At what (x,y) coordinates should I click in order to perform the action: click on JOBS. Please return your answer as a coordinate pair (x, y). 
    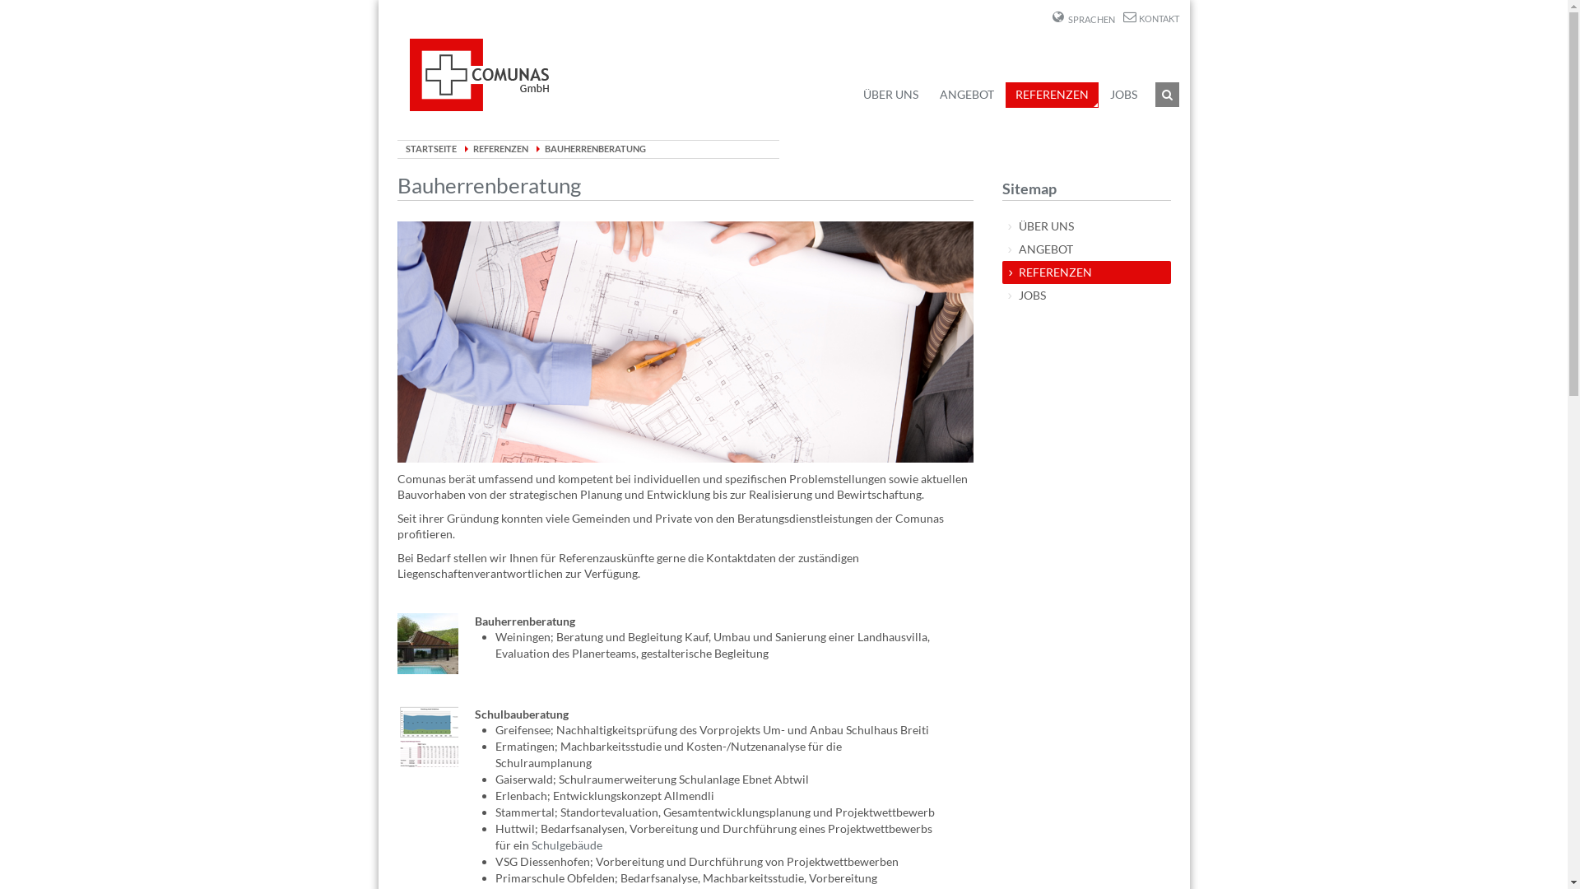
    Looking at the image, I should click on (1086, 296).